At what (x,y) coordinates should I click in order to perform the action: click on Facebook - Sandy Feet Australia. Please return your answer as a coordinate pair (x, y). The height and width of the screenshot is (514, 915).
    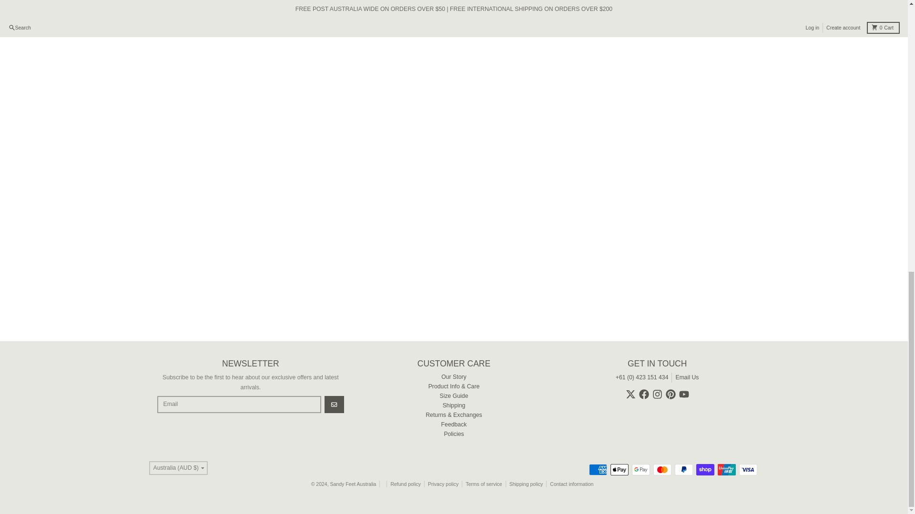
    Looking at the image, I should click on (643, 394).